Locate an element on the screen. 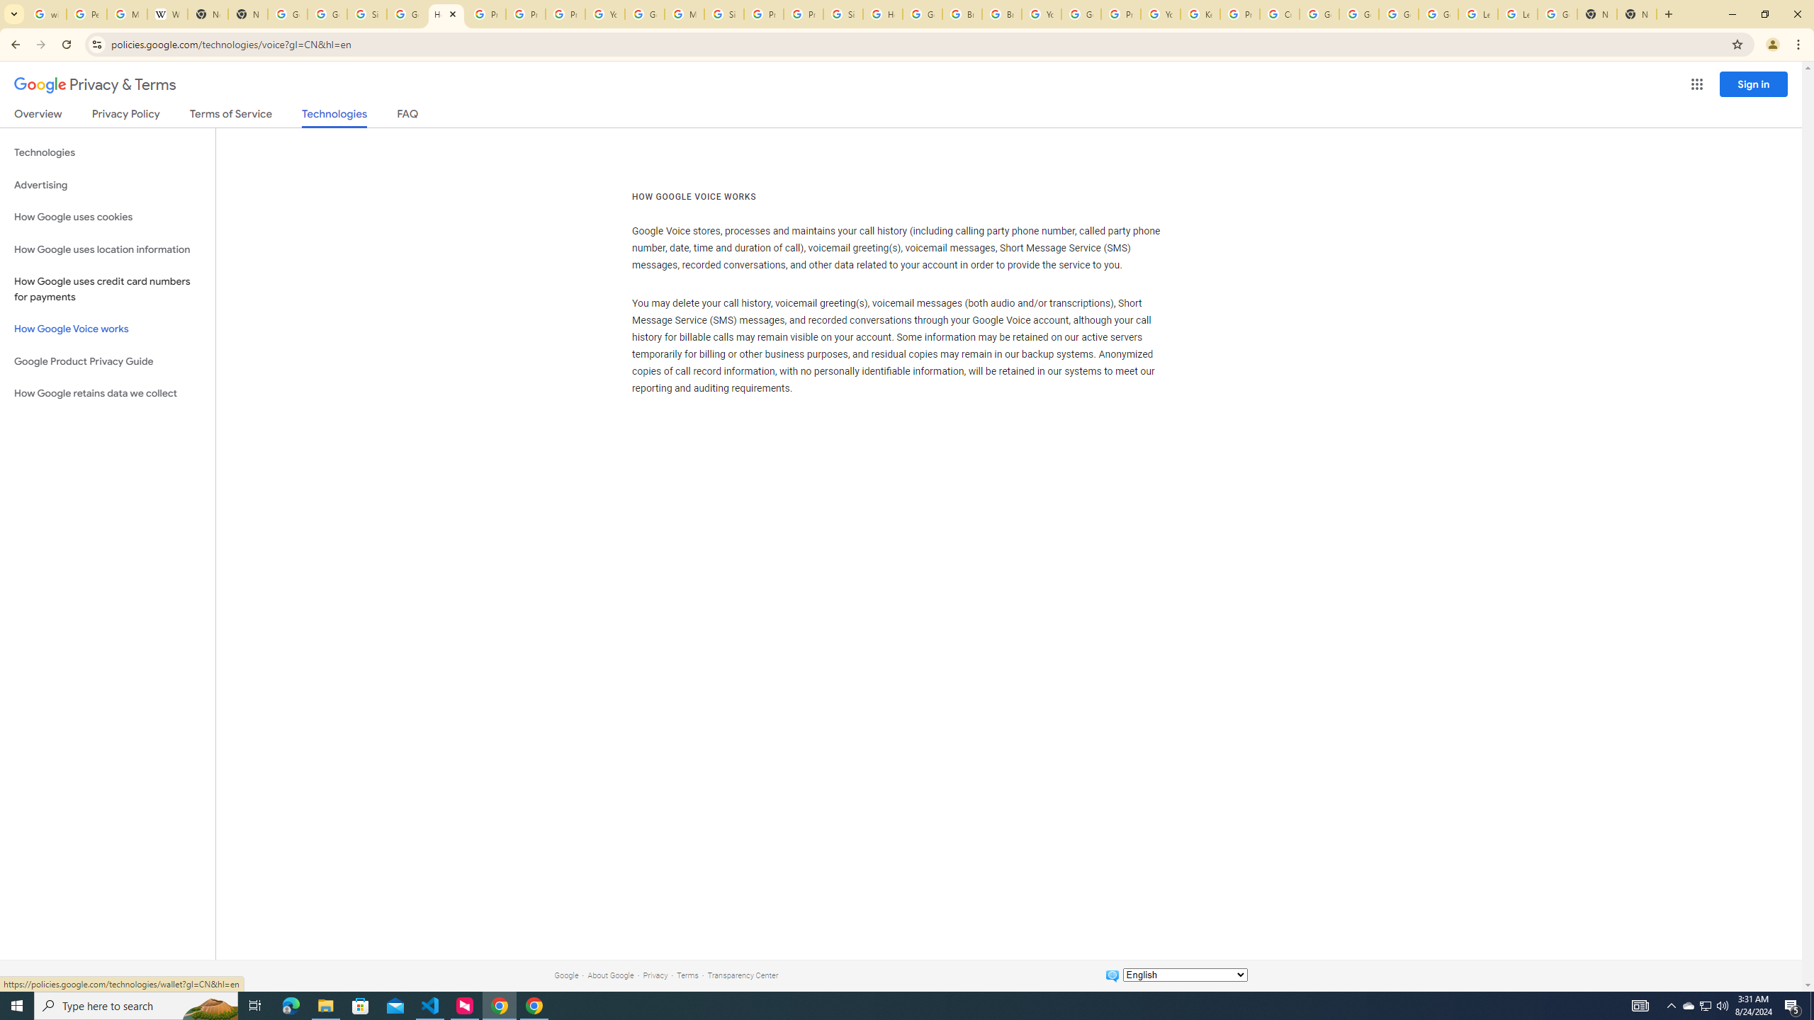  How Google retains data we collect is located at coordinates (108, 393).